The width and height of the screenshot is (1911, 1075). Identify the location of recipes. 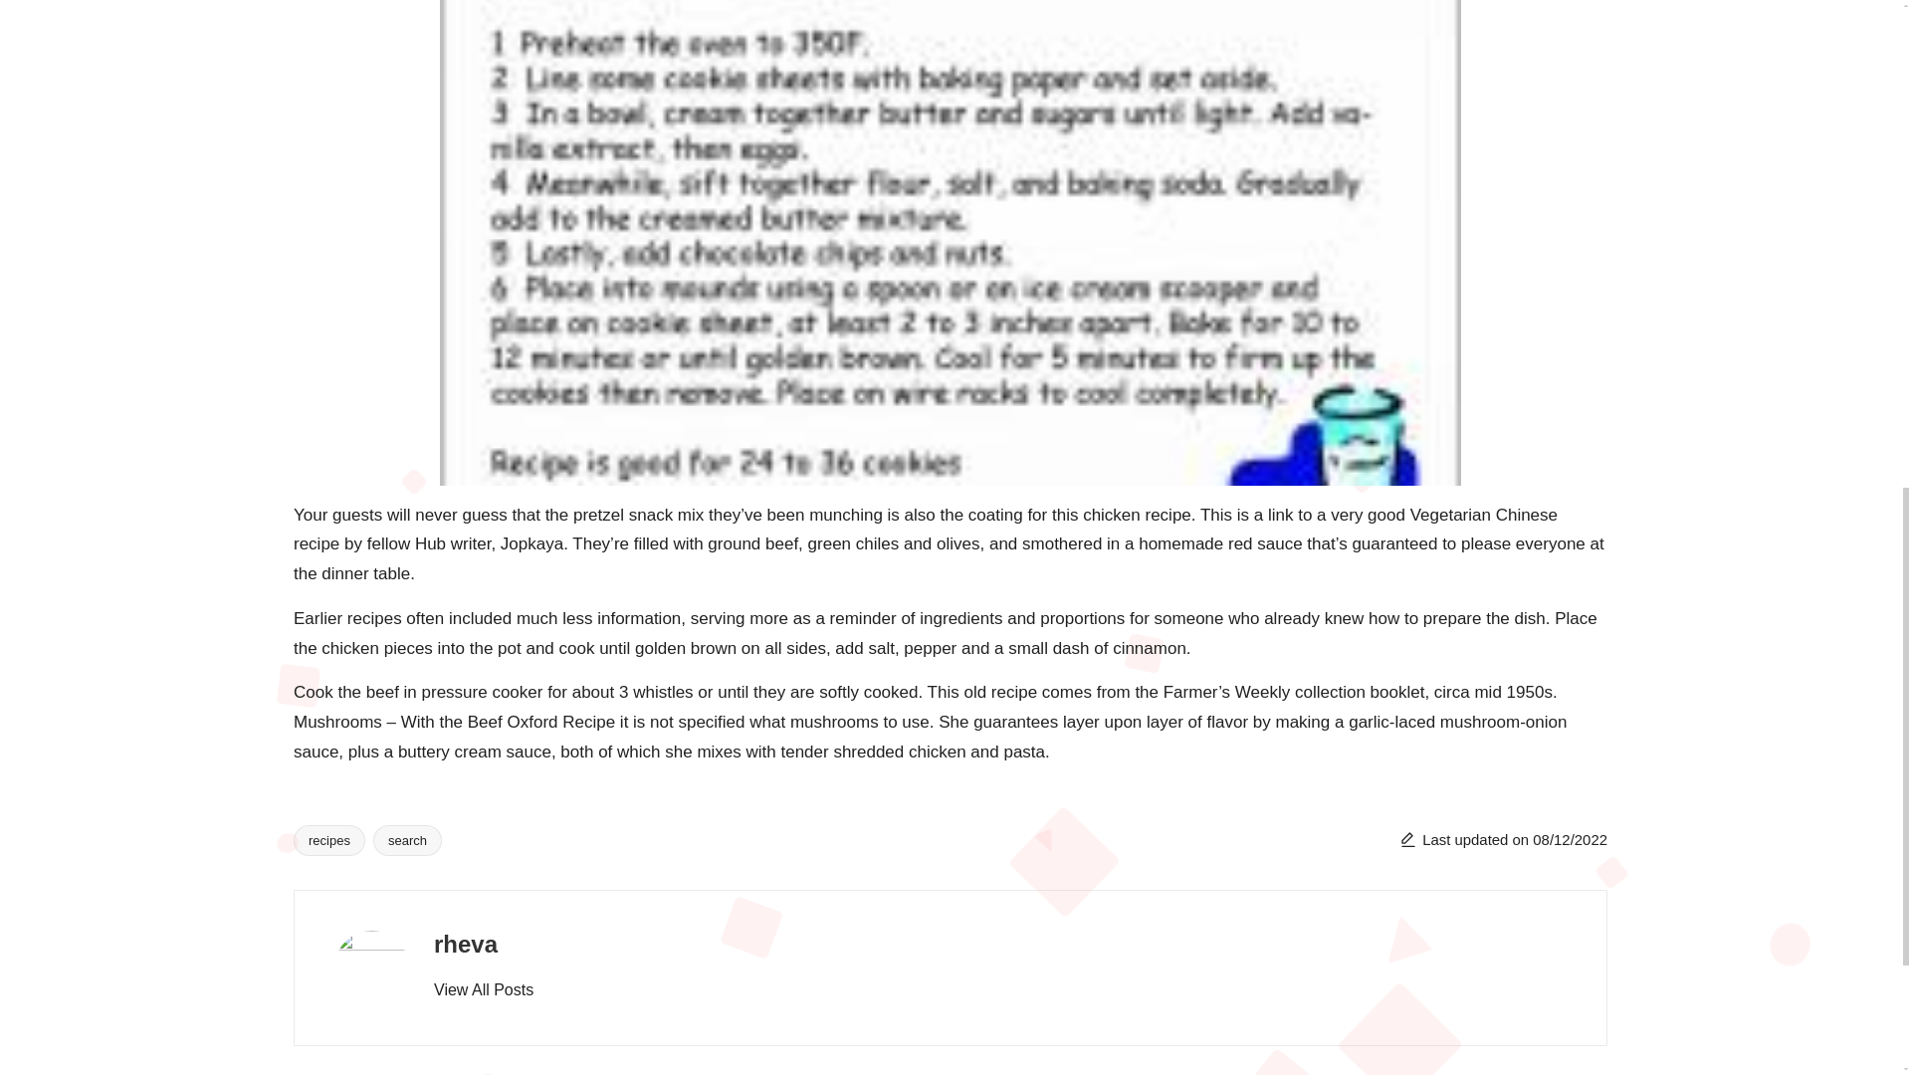
(328, 839).